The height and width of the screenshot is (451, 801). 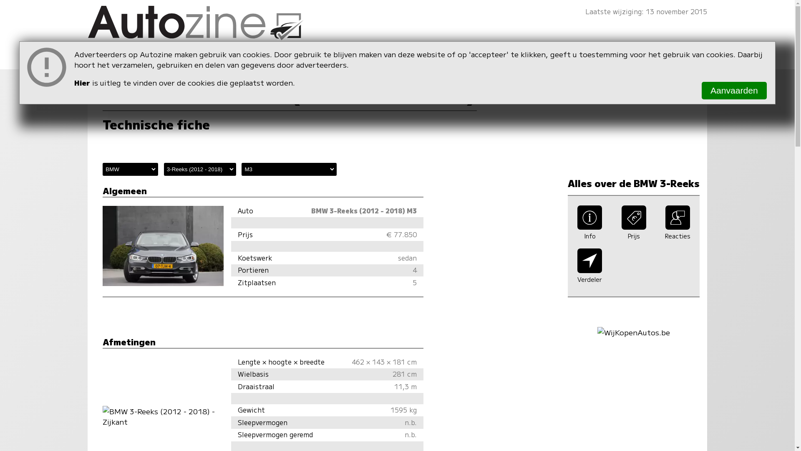 What do you see at coordinates (678, 234) in the screenshot?
I see `Reacties` at bounding box center [678, 234].